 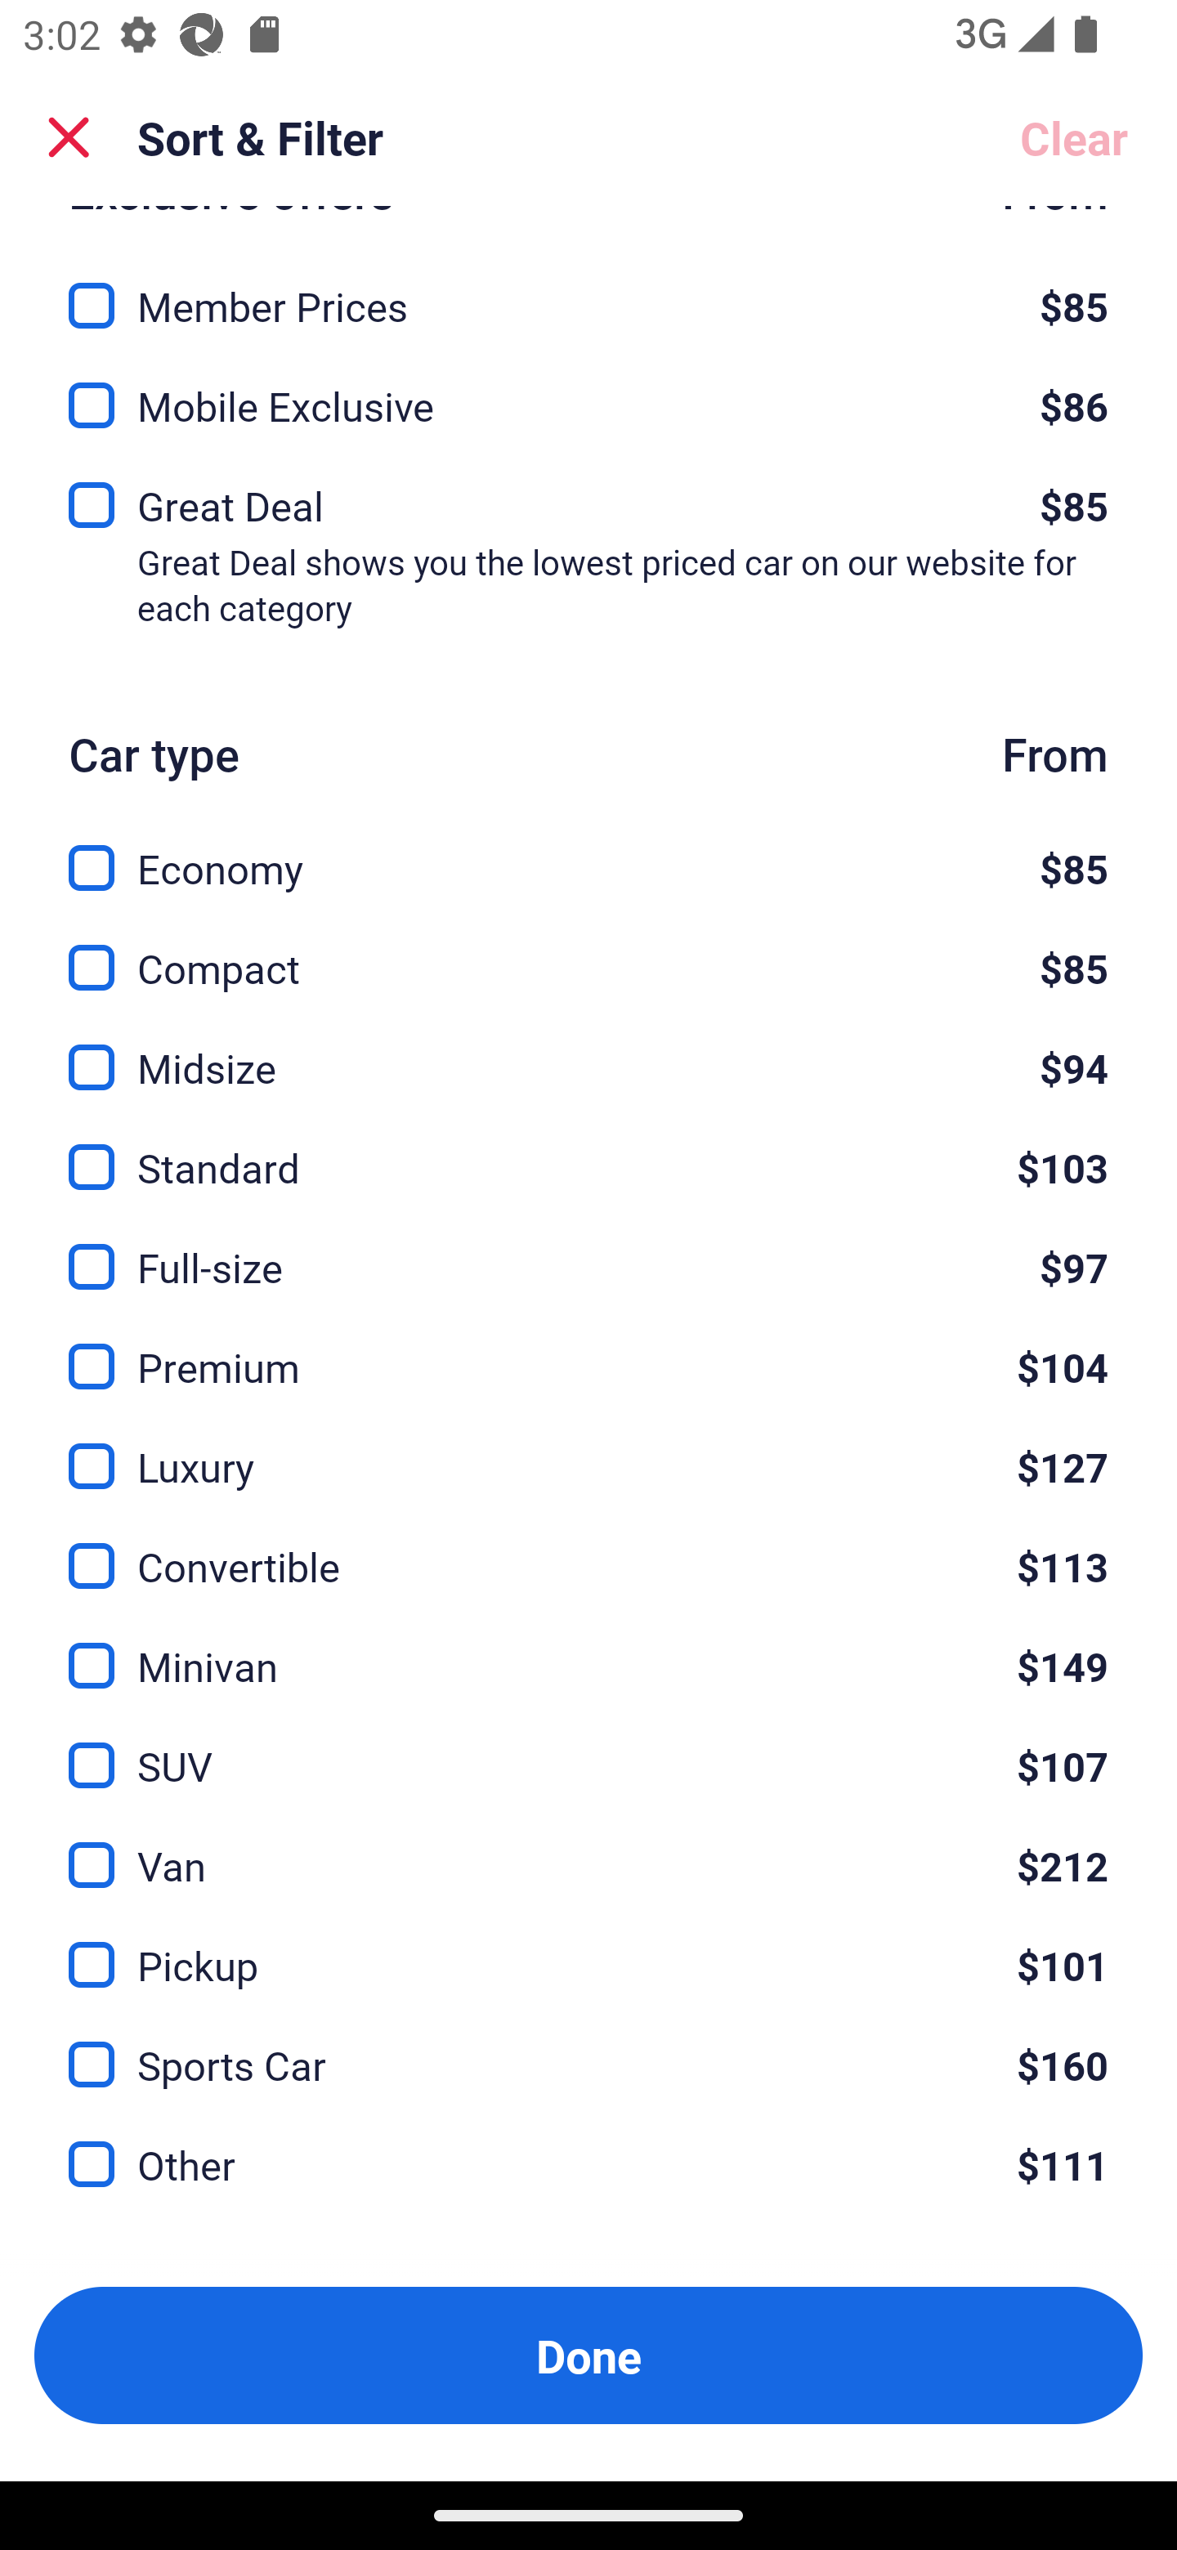 I want to click on Member Prices, $85 Member Prices $85, so click(x=588, y=286).